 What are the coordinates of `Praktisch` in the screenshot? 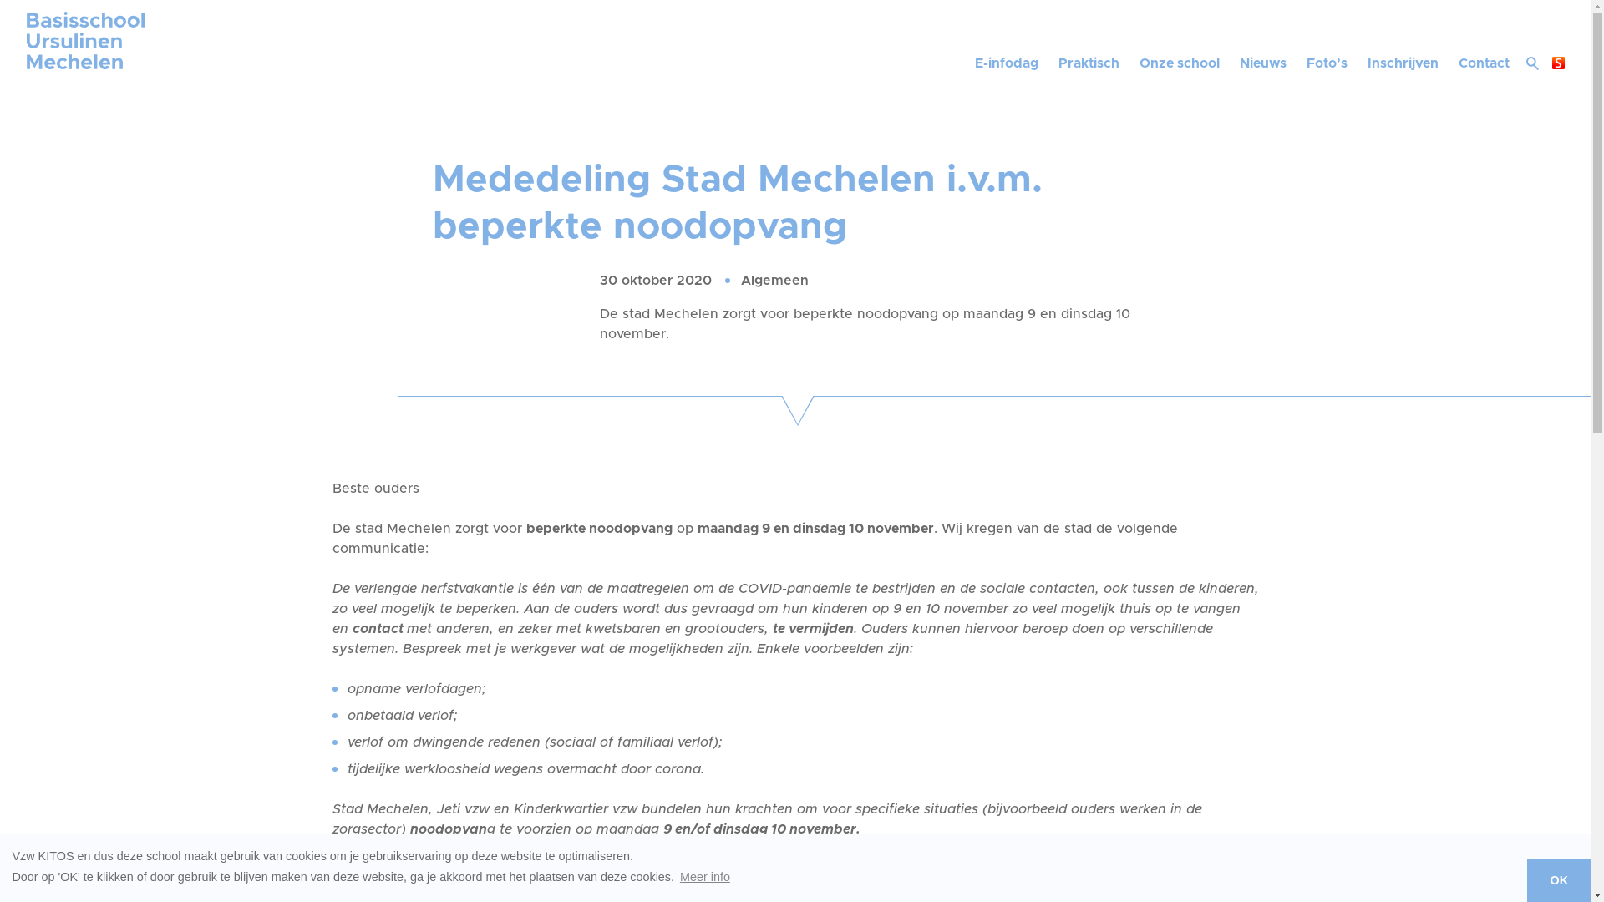 It's located at (1089, 42).